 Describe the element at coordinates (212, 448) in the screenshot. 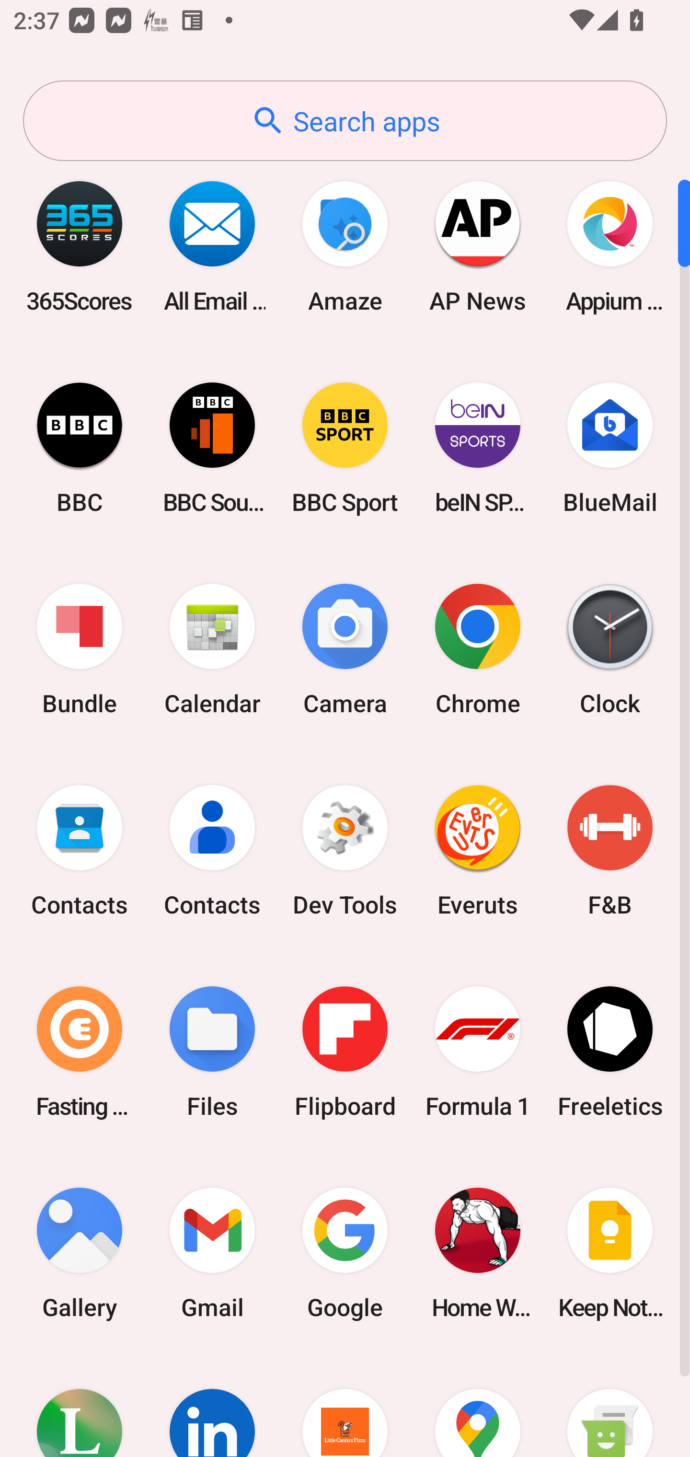

I see `BBC Sounds` at that location.